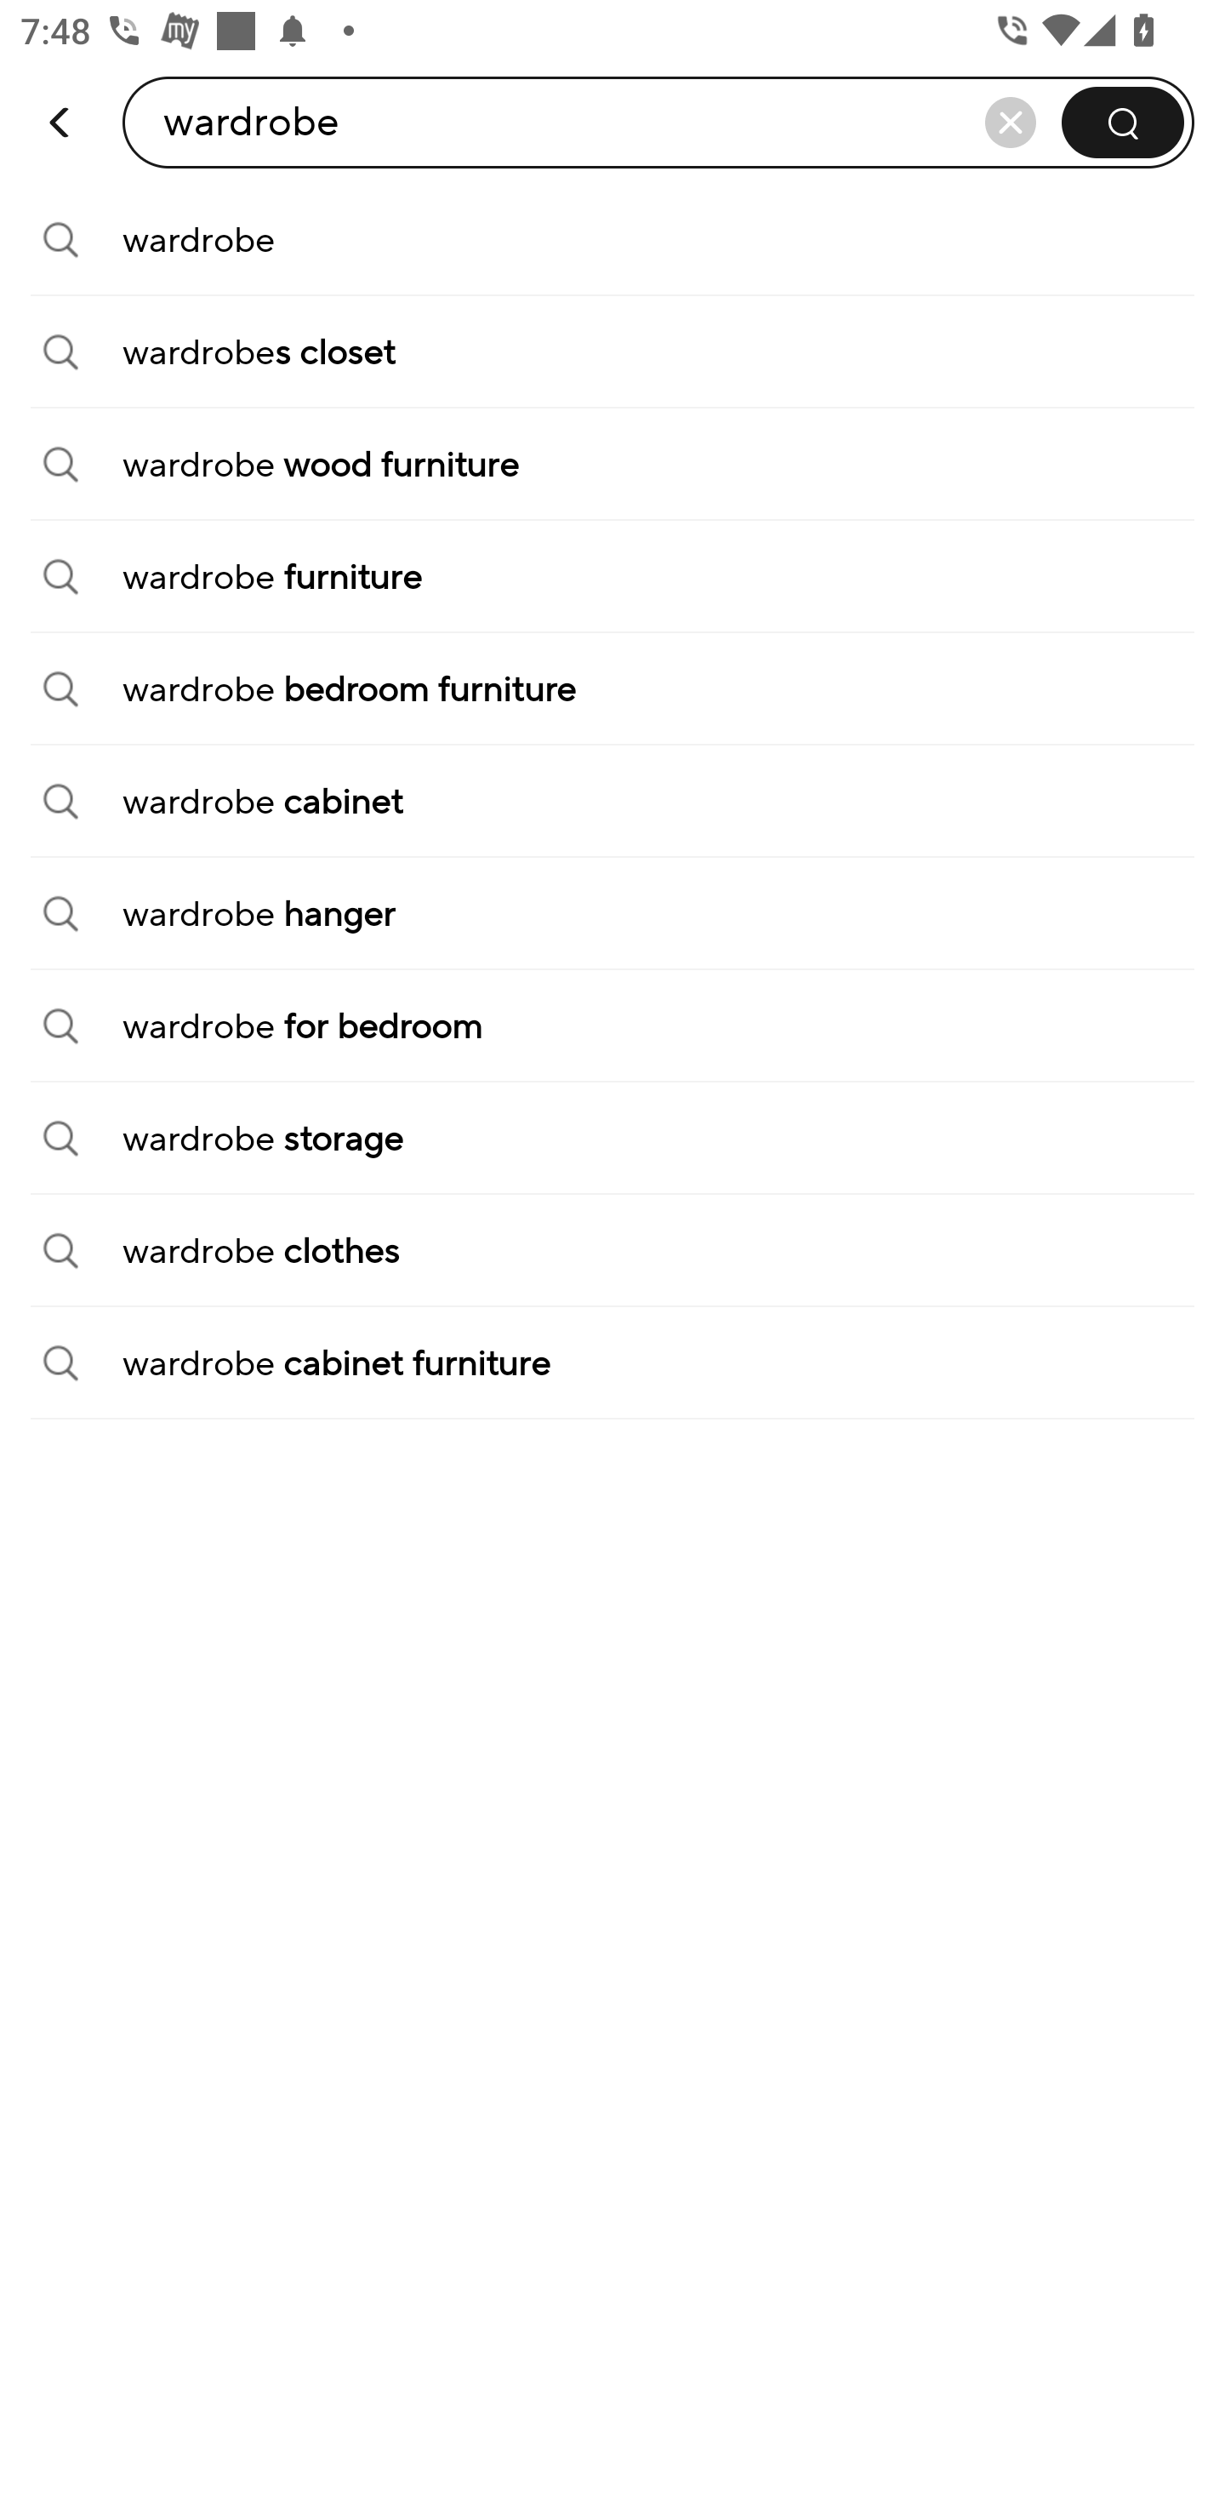 The image size is (1225, 2519). Describe the element at coordinates (612, 240) in the screenshot. I see `wardrobe` at that location.